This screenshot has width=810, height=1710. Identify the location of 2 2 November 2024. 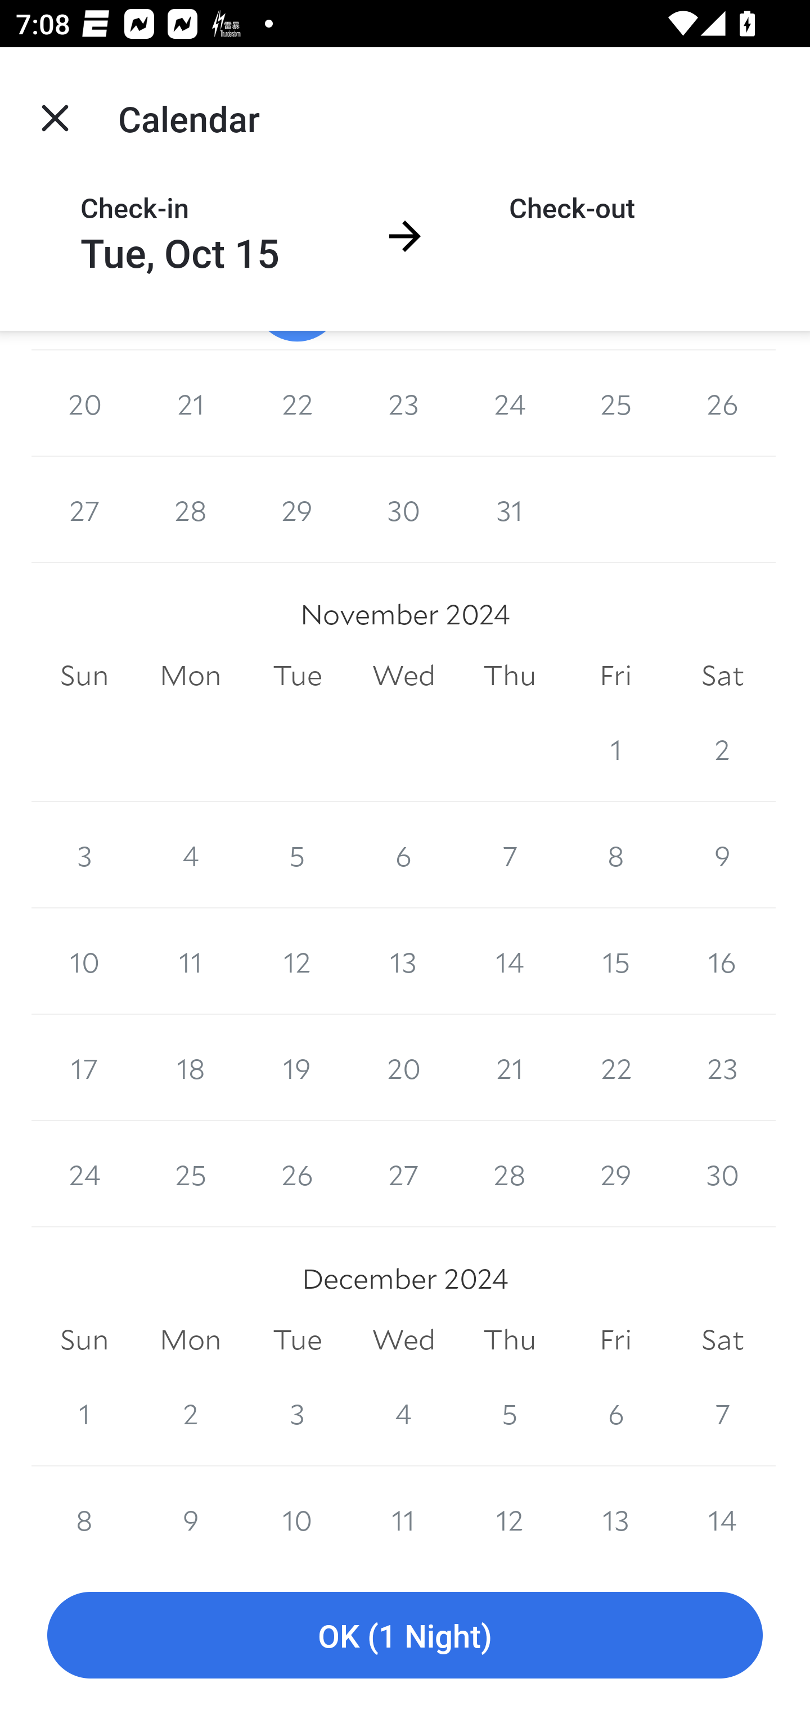
(722, 749).